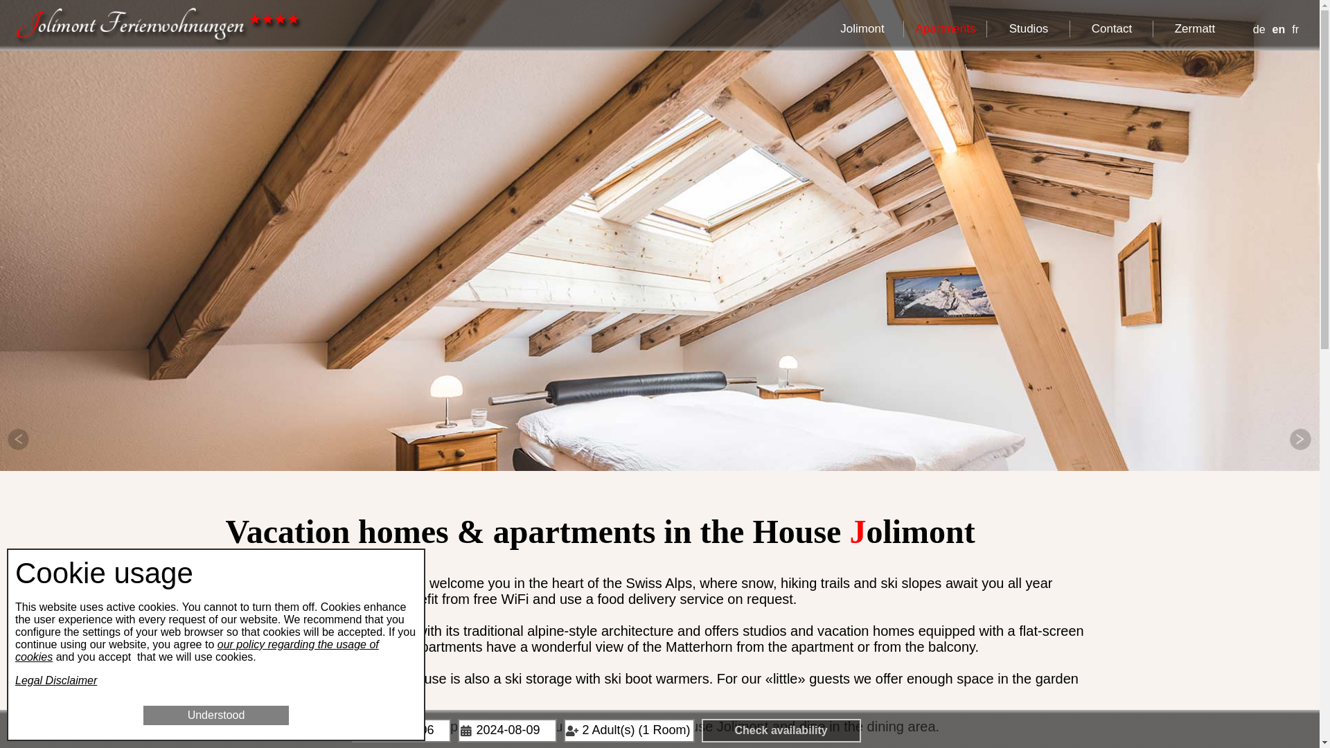 This screenshot has height=748, width=1330. Describe the element at coordinates (1259, 29) in the screenshot. I see `de` at that location.